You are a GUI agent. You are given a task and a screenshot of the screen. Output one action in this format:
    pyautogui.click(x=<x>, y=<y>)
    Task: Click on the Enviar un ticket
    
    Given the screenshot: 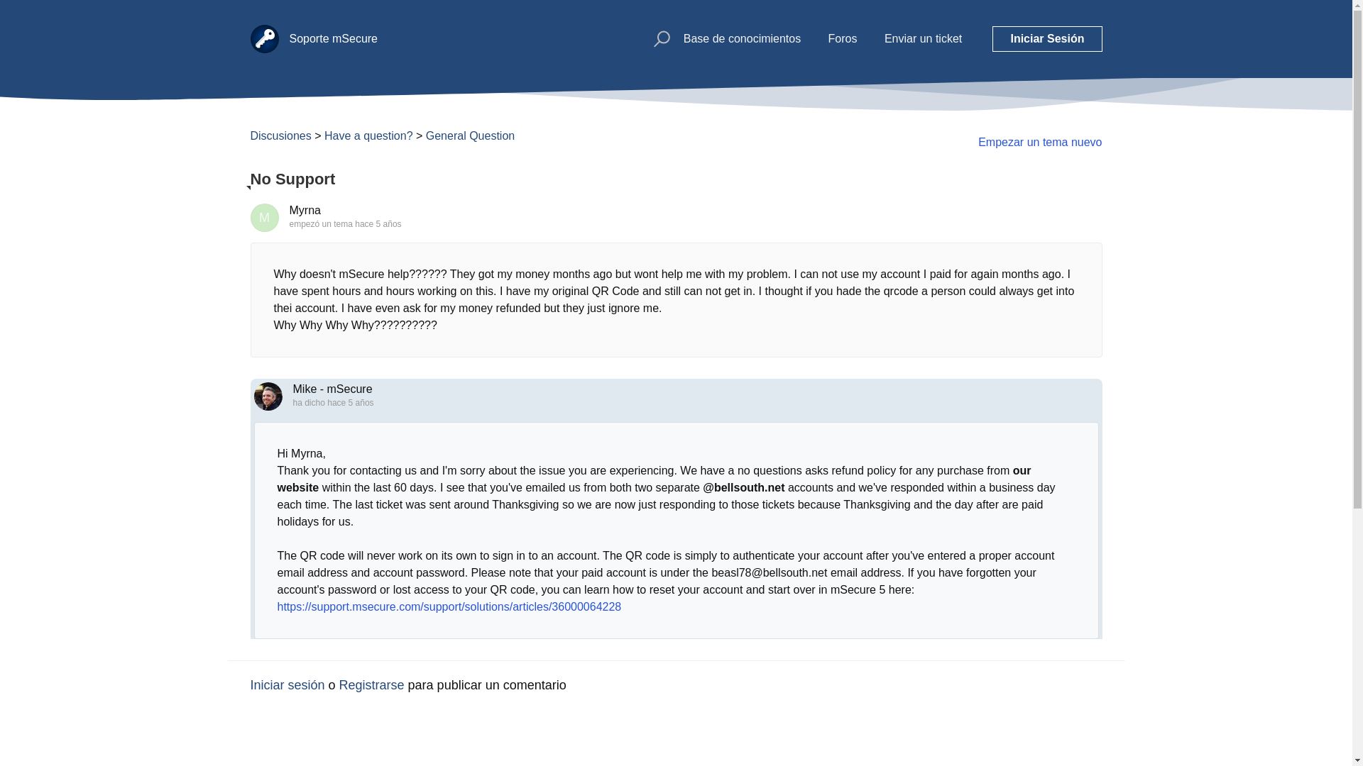 What is the action you would take?
    pyautogui.click(x=923, y=38)
    